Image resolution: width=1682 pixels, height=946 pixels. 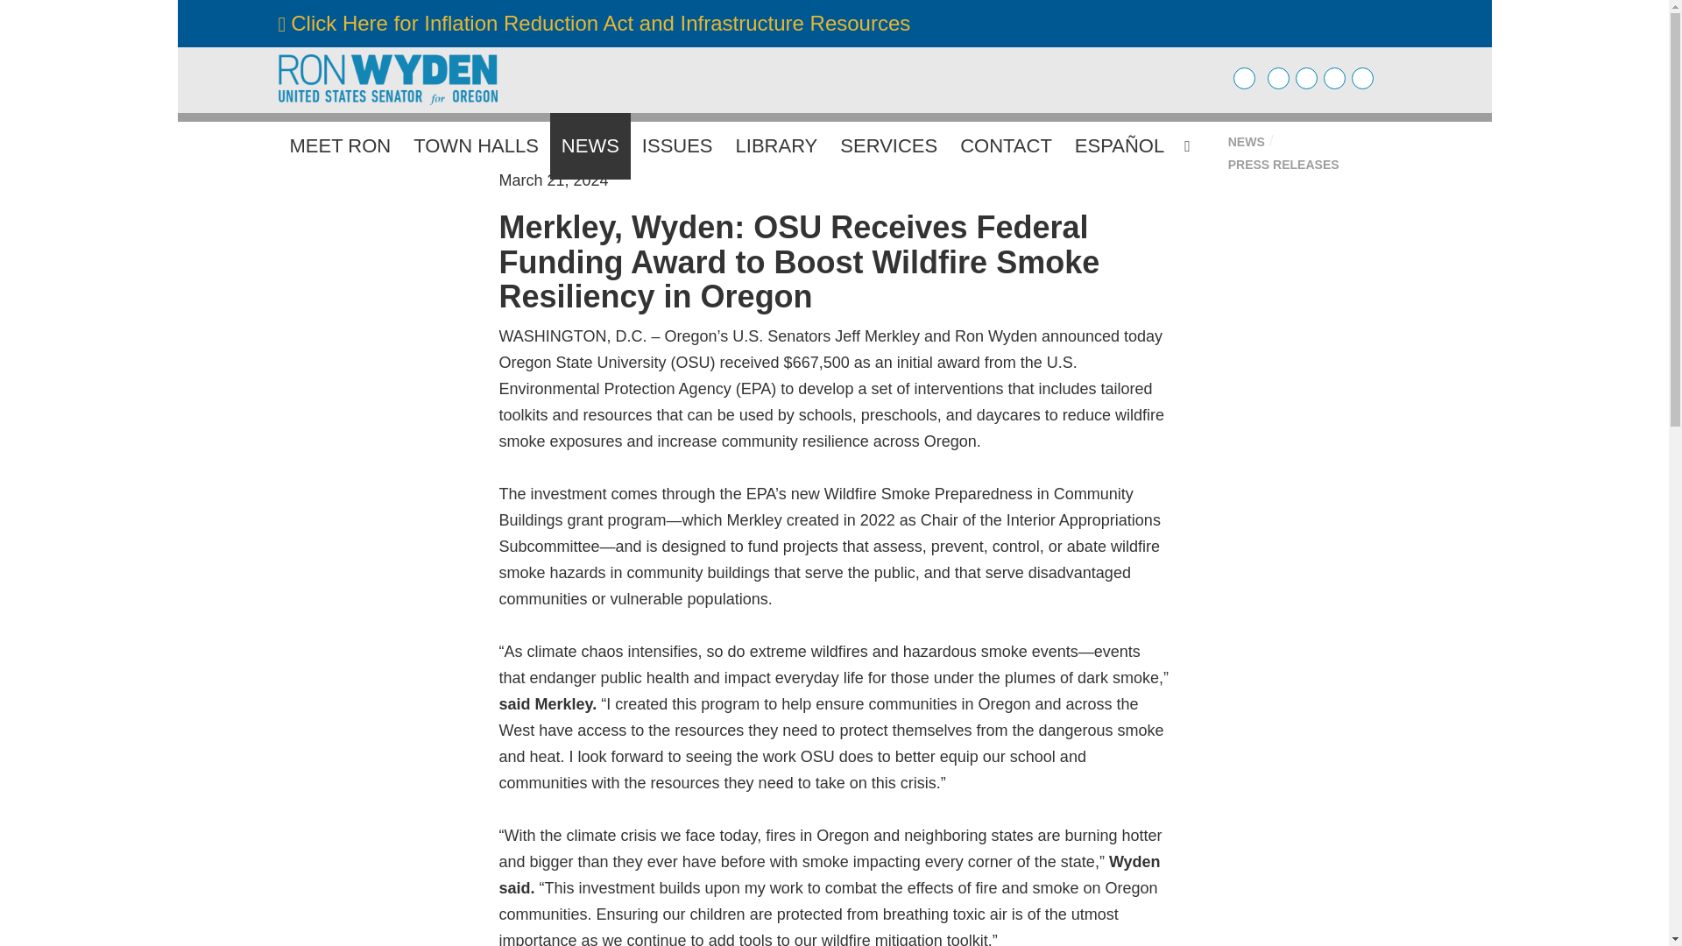 I want to click on TOWN HALLS, so click(x=475, y=145).